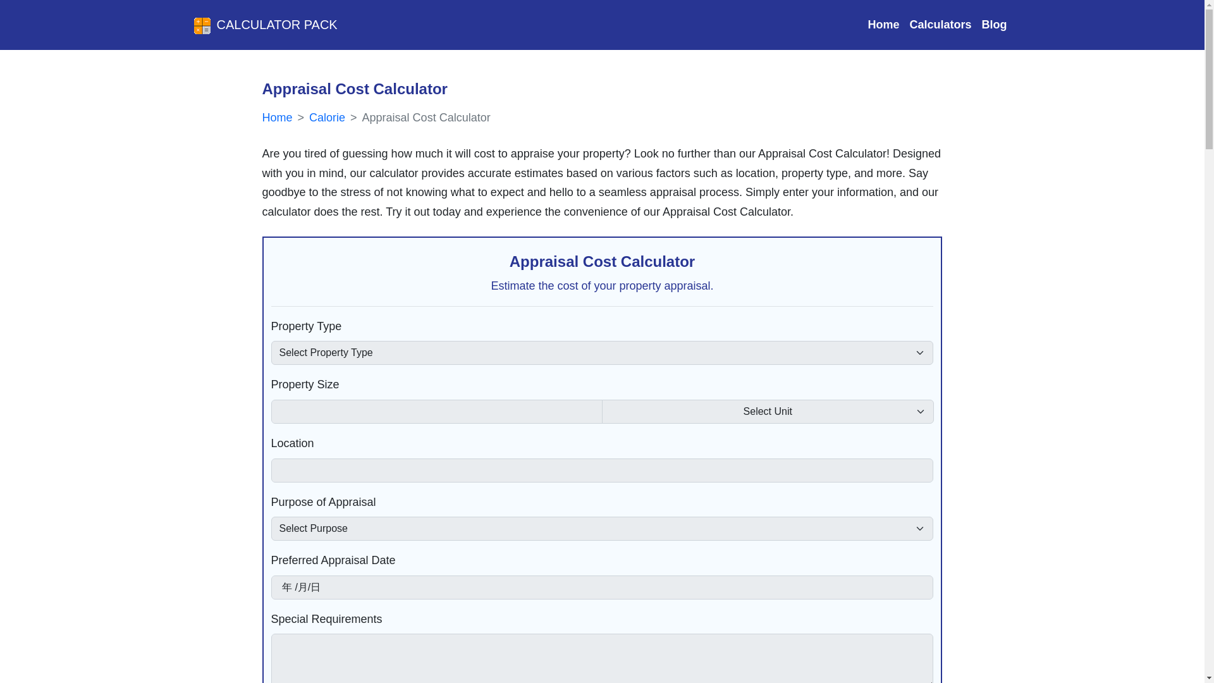  What do you see at coordinates (883, 25) in the screenshot?
I see `Home` at bounding box center [883, 25].